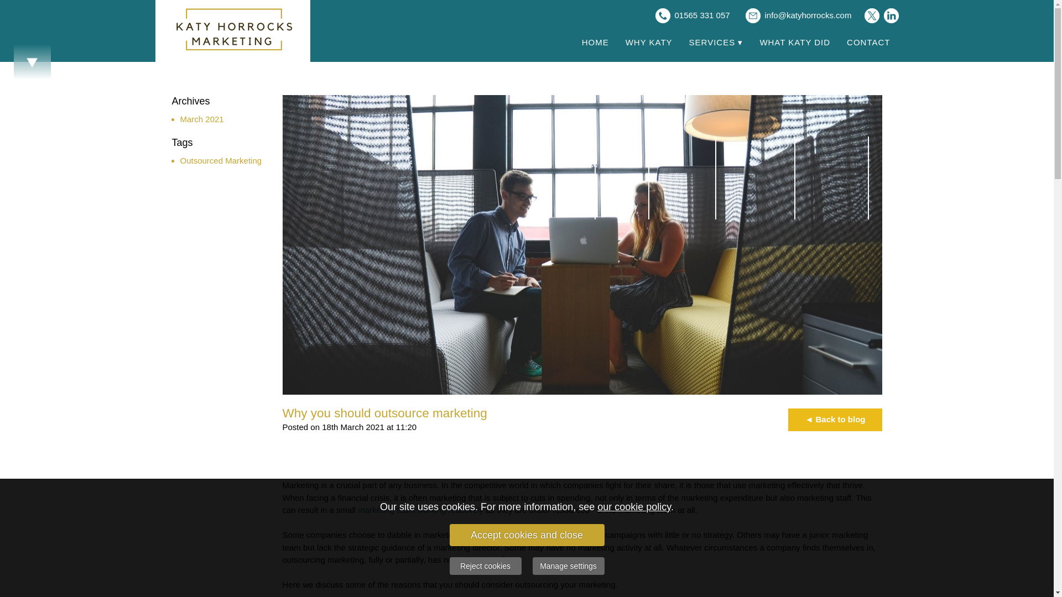 This screenshot has width=1062, height=597. What do you see at coordinates (221, 160) in the screenshot?
I see `Outsourced Marketing` at bounding box center [221, 160].